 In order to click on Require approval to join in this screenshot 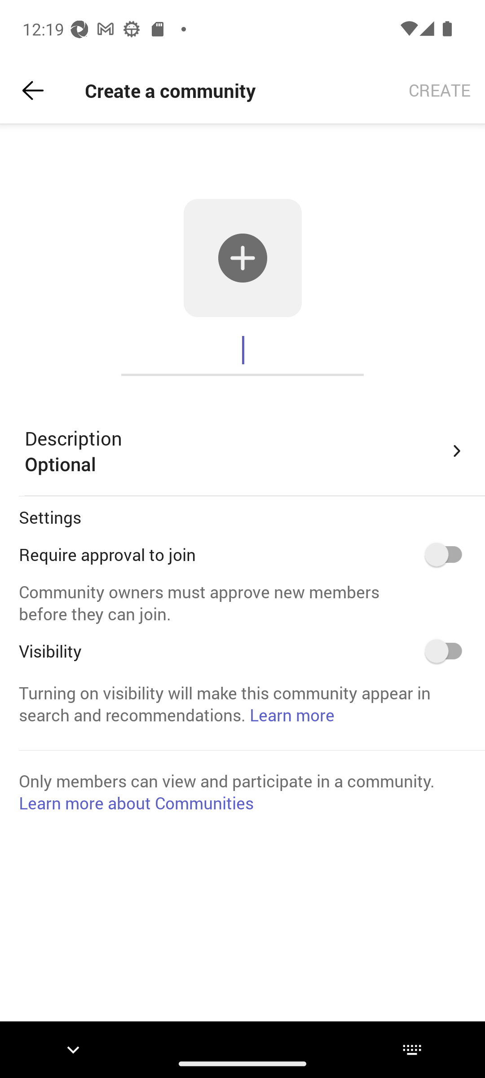, I will do `click(448, 554)`.